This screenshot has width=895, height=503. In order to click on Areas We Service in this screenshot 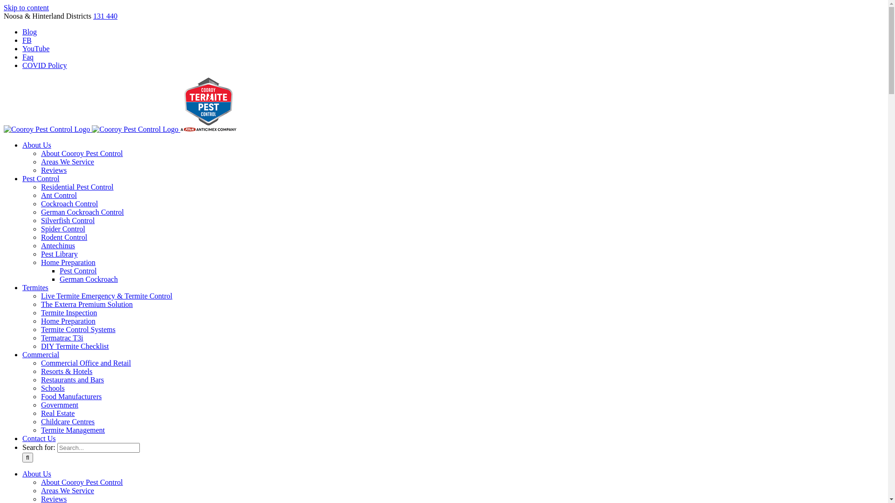, I will do `click(68, 162)`.